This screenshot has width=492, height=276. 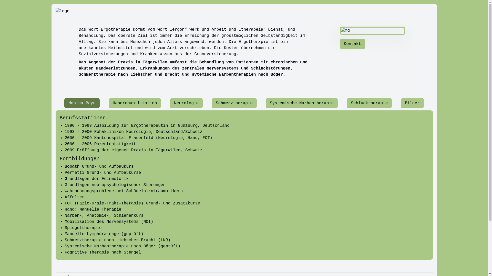 I want to click on Systemische Narbentherapie, so click(x=302, y=103).